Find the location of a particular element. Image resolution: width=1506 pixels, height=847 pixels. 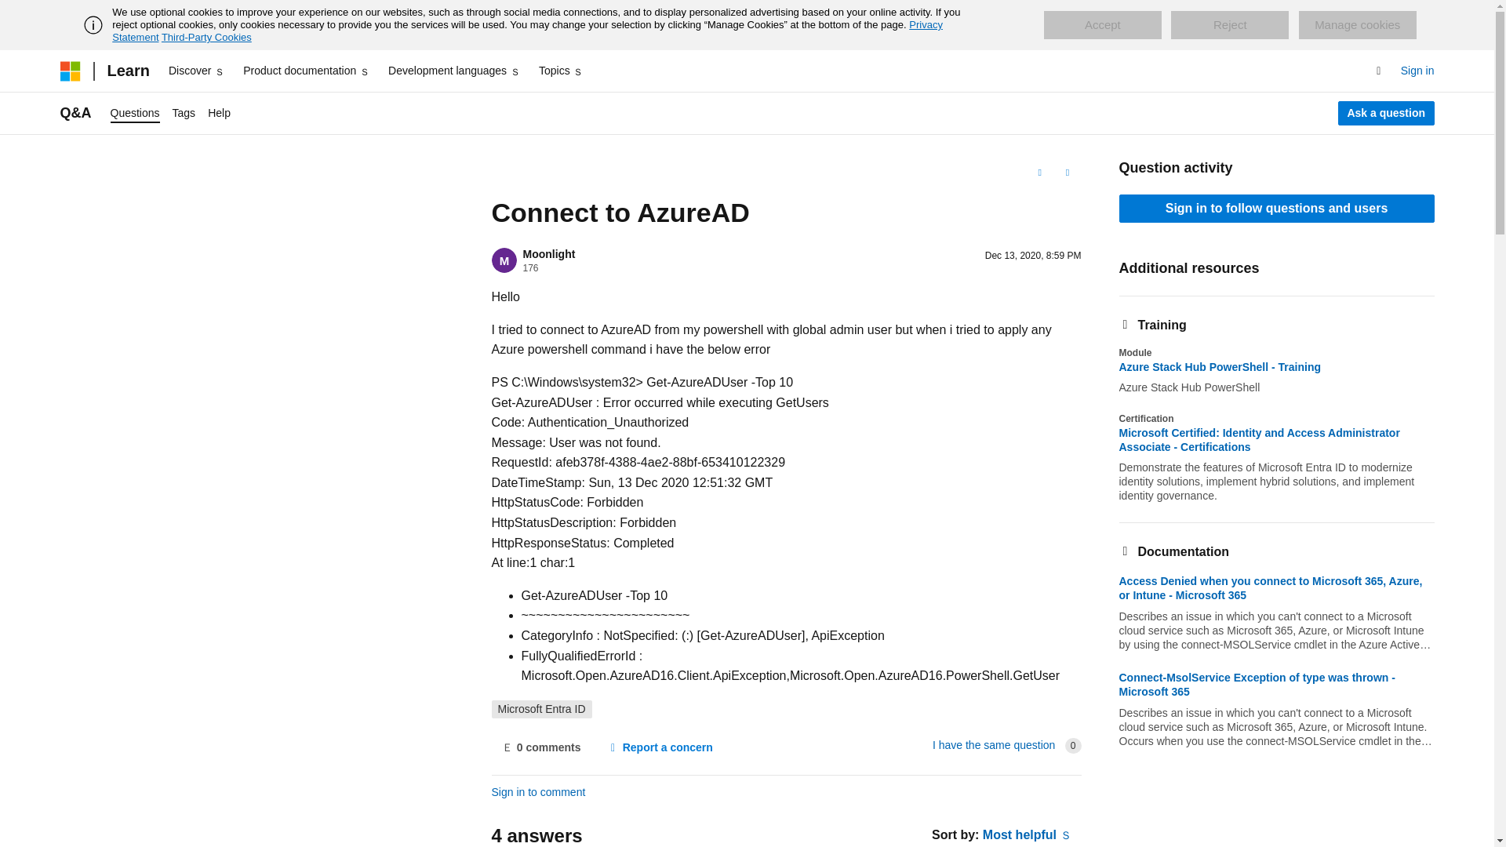

Report a concern is located at coordinates (659, 748).